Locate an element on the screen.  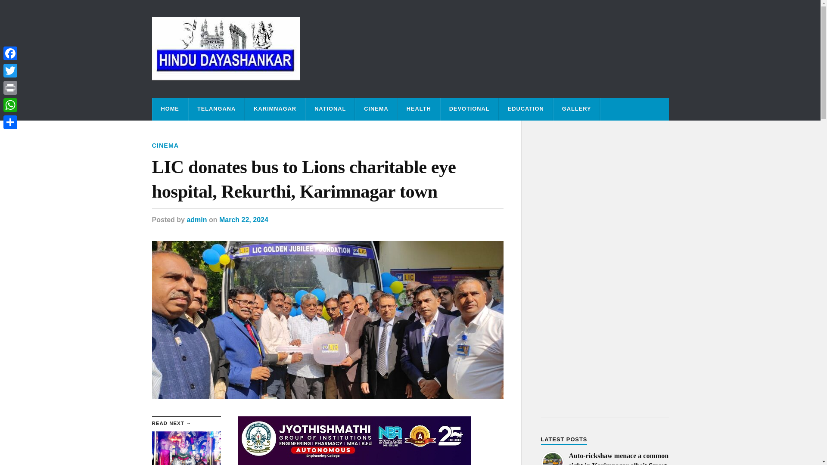
EDUCATION is located at coordinates (525, 108).